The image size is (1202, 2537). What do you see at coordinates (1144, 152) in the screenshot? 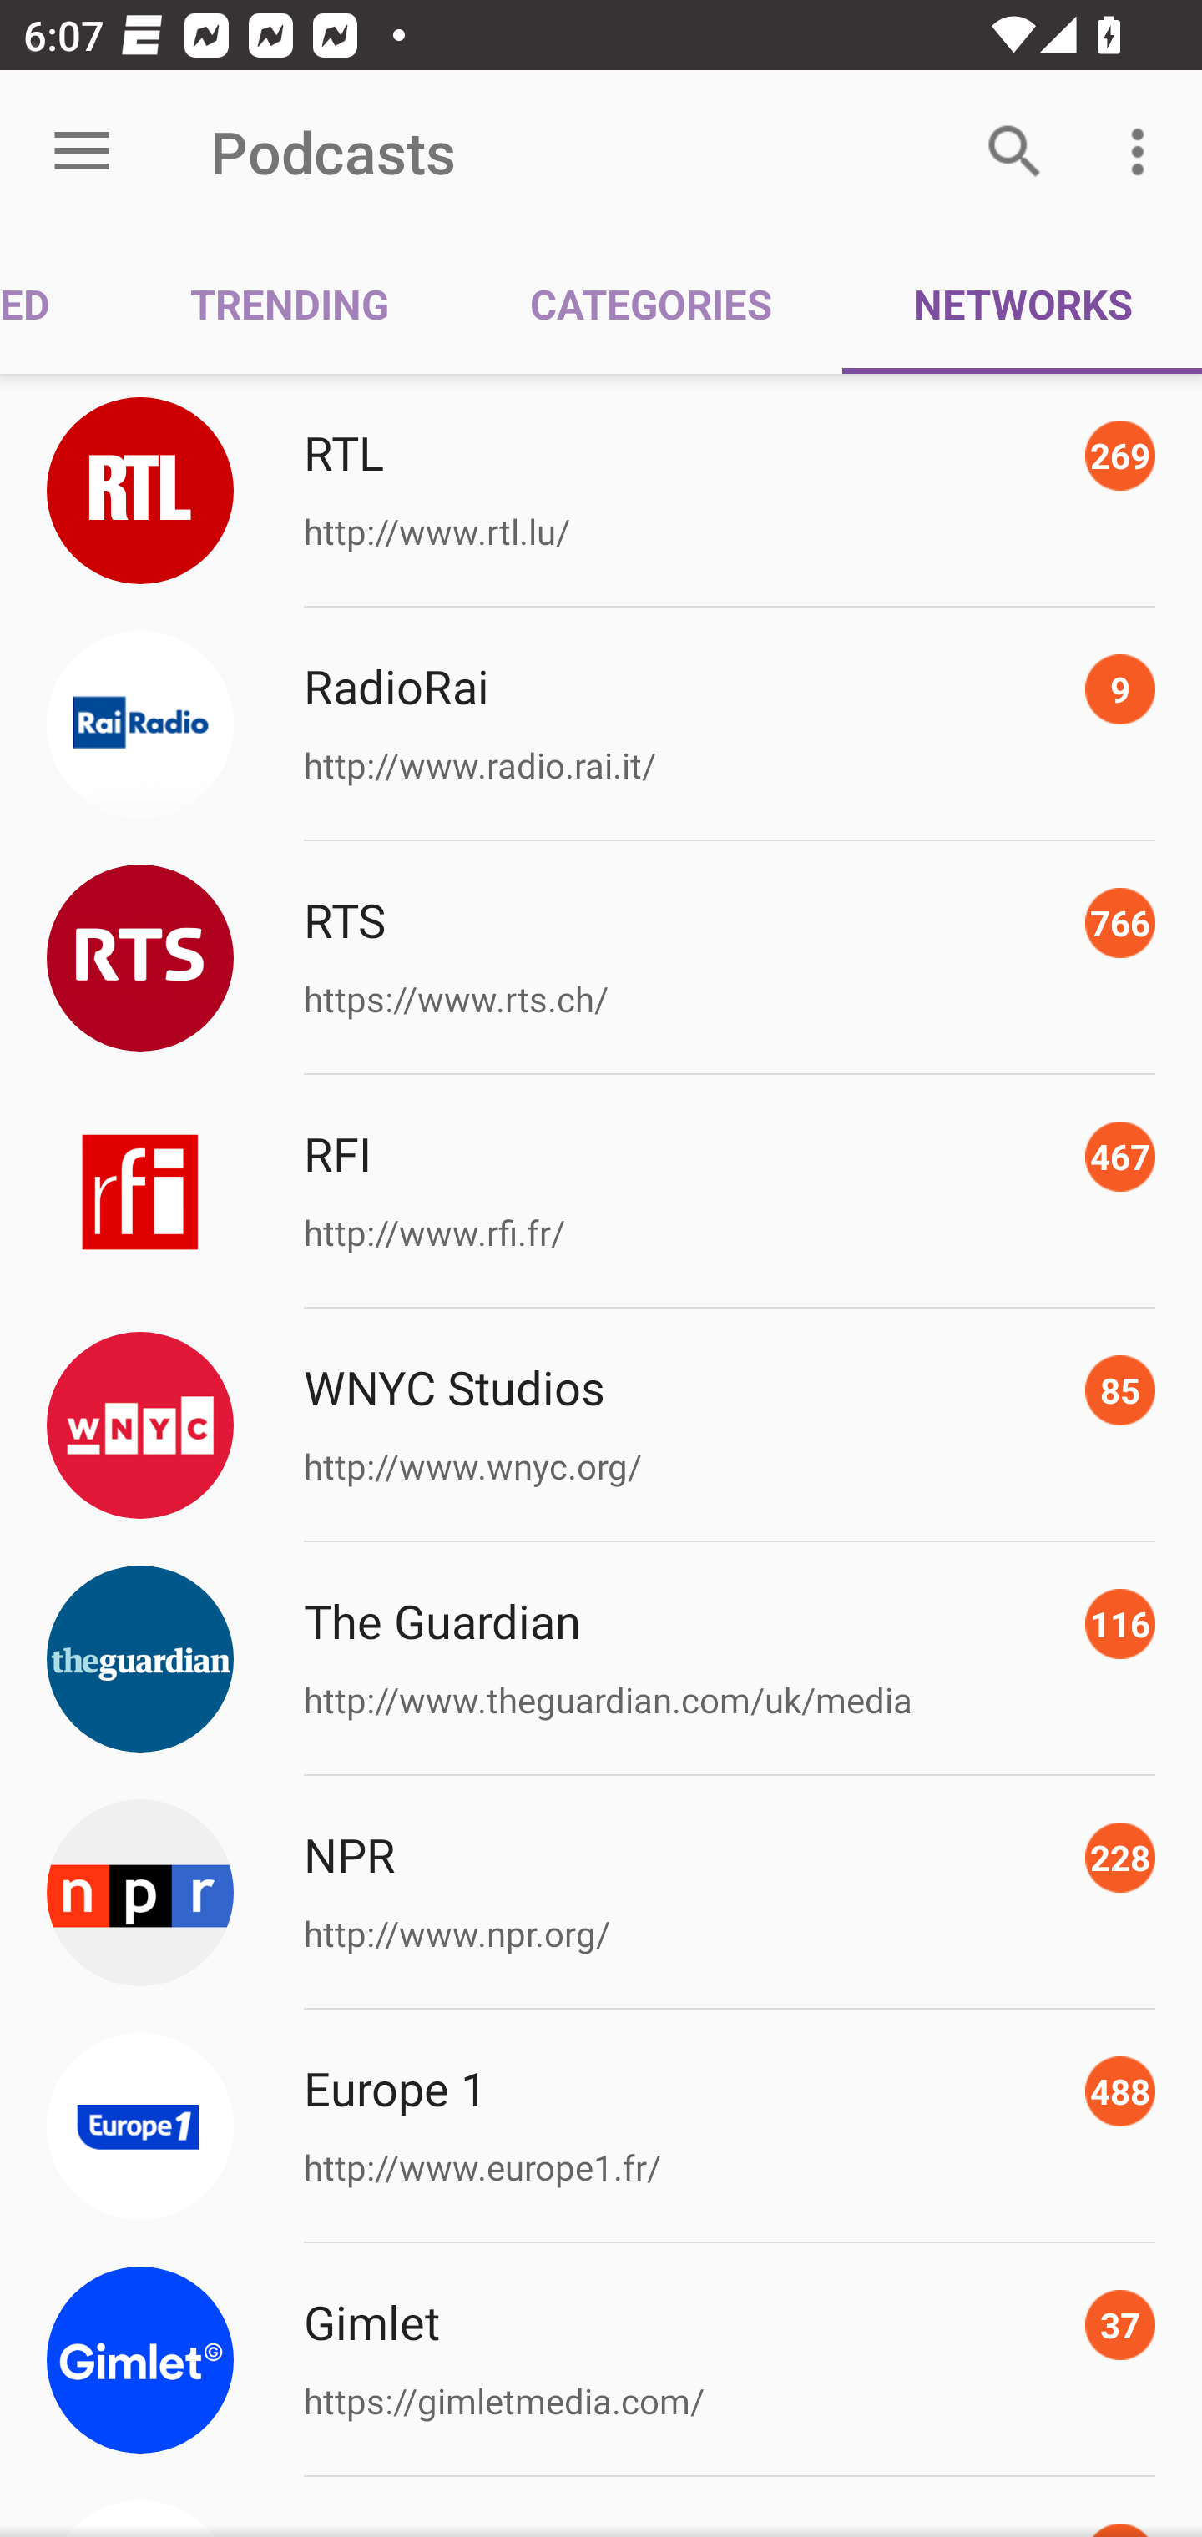
I see `More options` at bounding box center [1144, 152].